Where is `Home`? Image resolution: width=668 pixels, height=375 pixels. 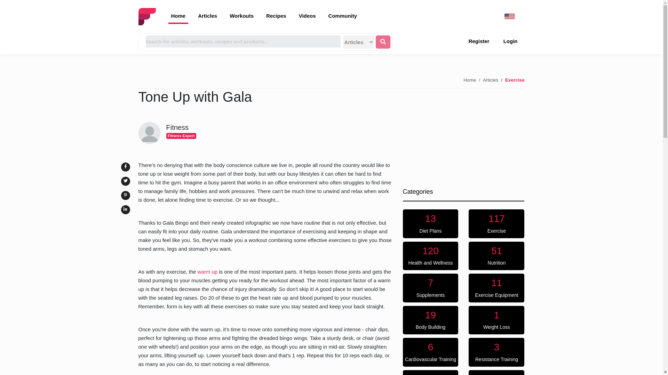 Home is located at coordinates (496, 256).